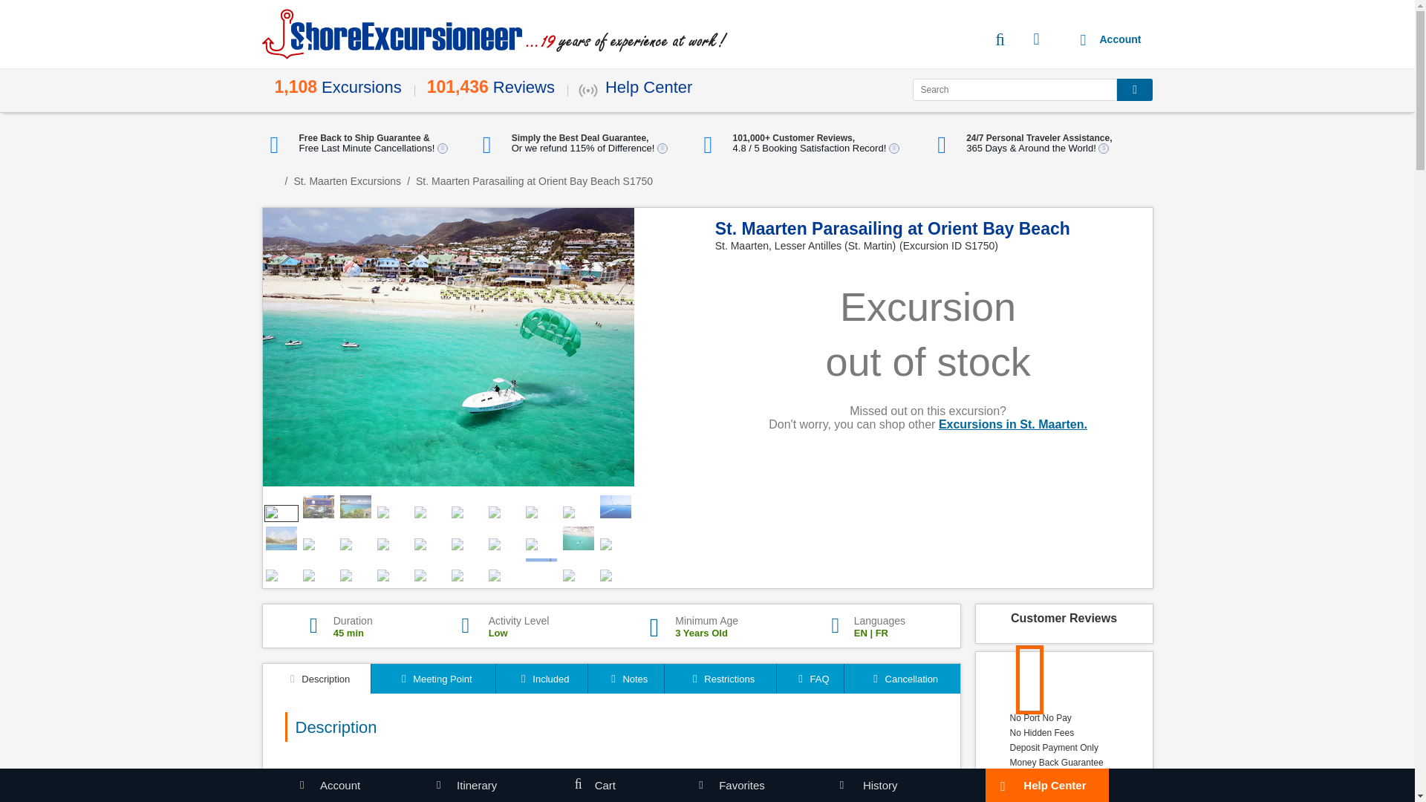  Describe the element at coordinates (860, 633) in the screenshot. I see `English` at that location.